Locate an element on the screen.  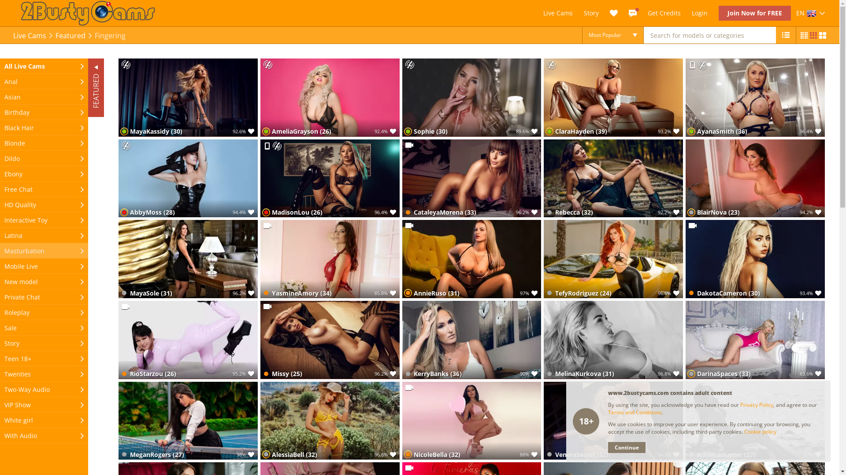
Teen 18+ is located at coordinates (44, 359).